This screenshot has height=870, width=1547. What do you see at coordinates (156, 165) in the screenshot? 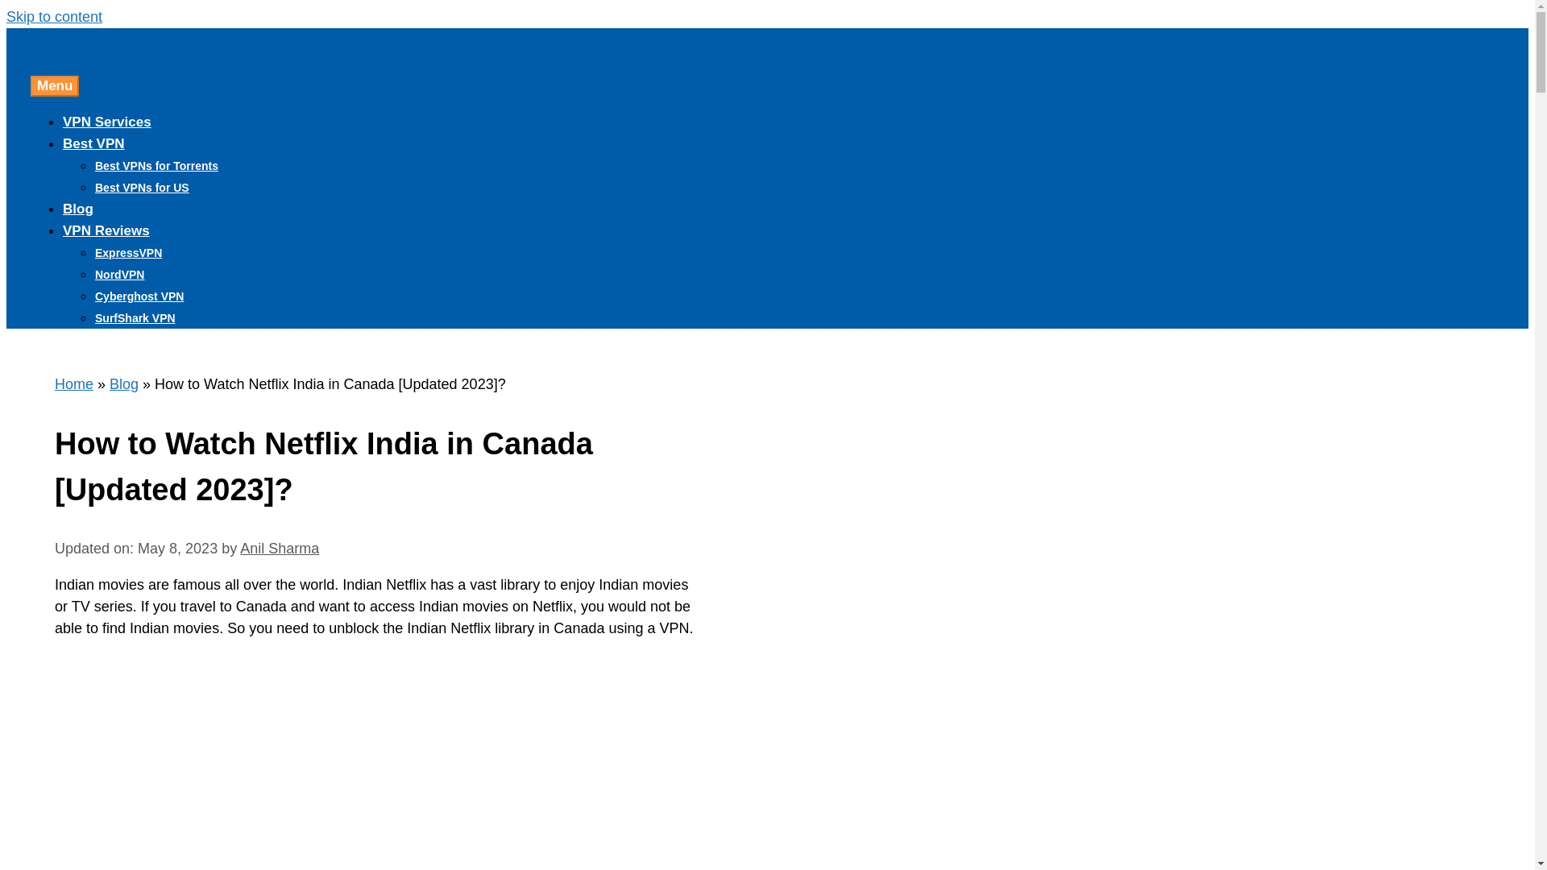
I see `Best VPNs for Torrents` at bounding box center [156, 165].